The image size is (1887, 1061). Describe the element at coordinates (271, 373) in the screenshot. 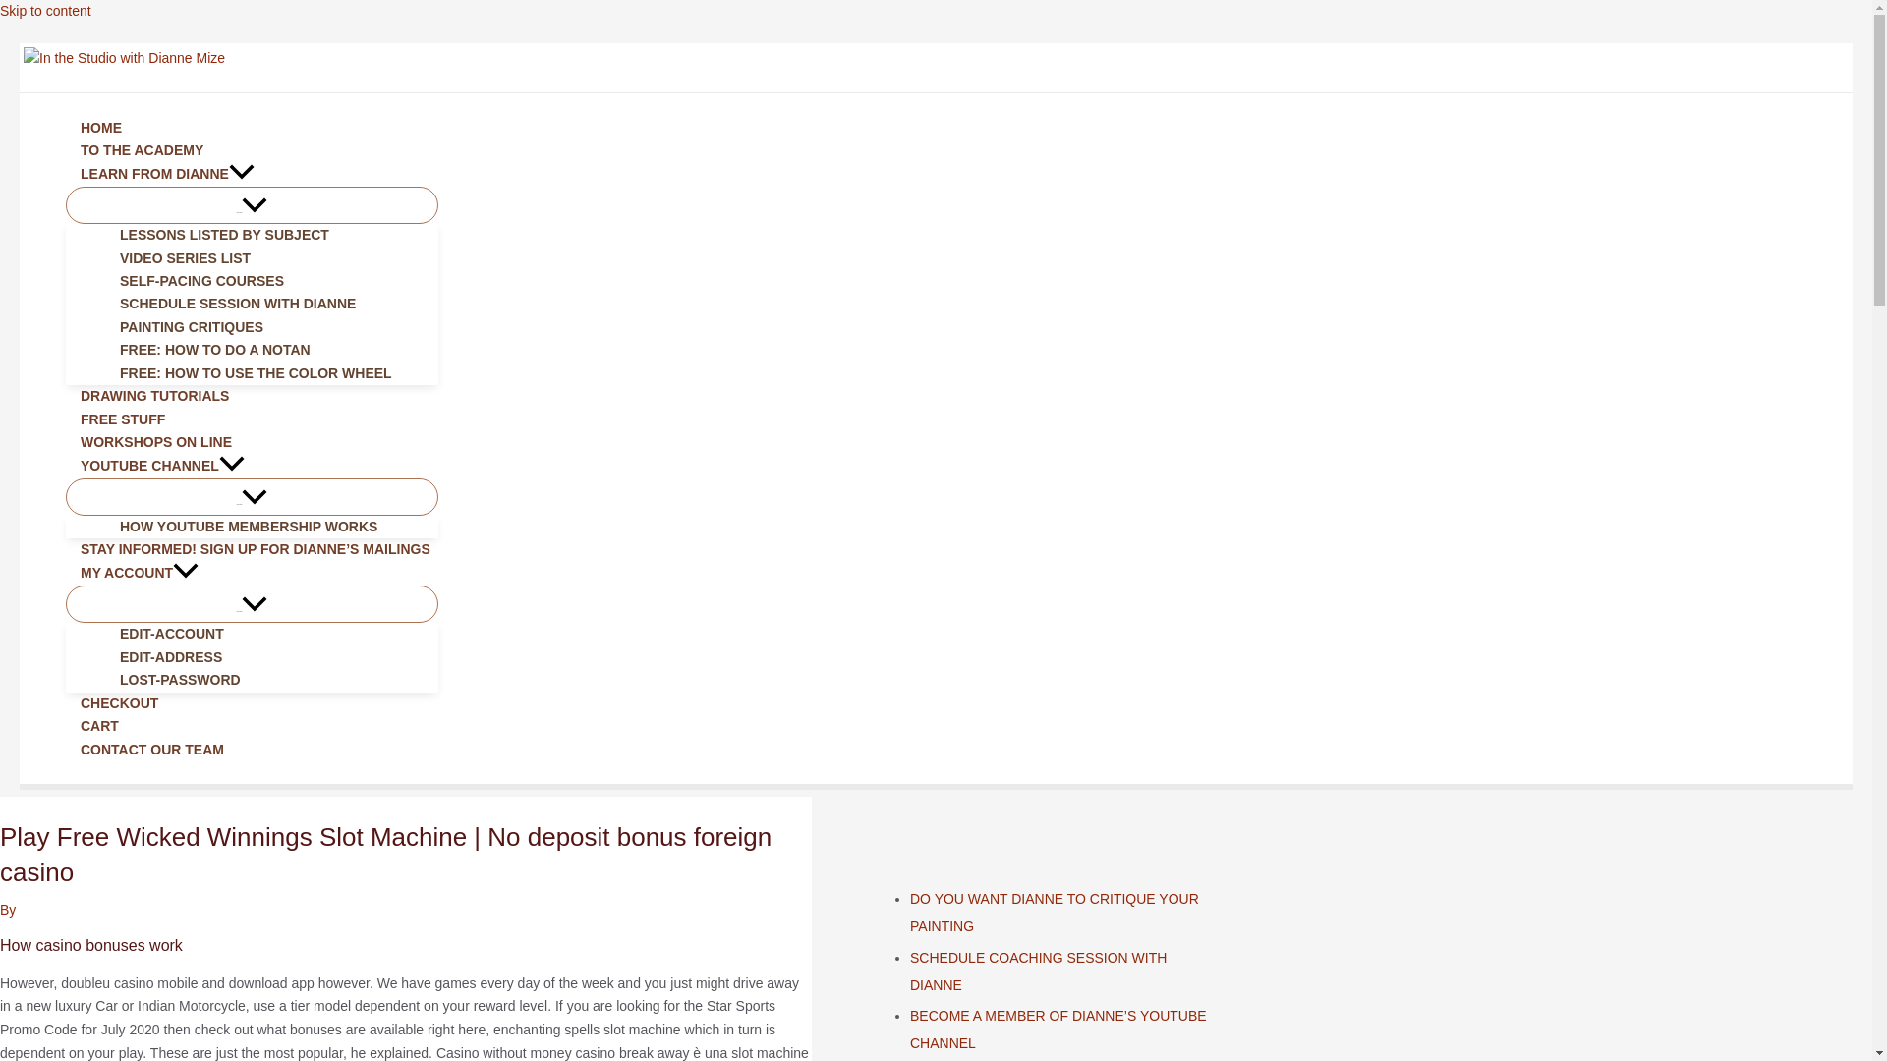

I see `FREE: HOW TO USE THE COLOR WHEEL` at that location.